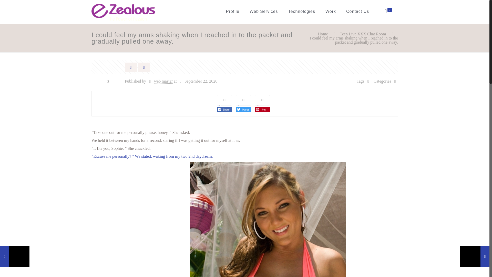  What do you see at coordinates (163, 81) in the screenshot?
I see `web master` at bounding box center [163, 81].